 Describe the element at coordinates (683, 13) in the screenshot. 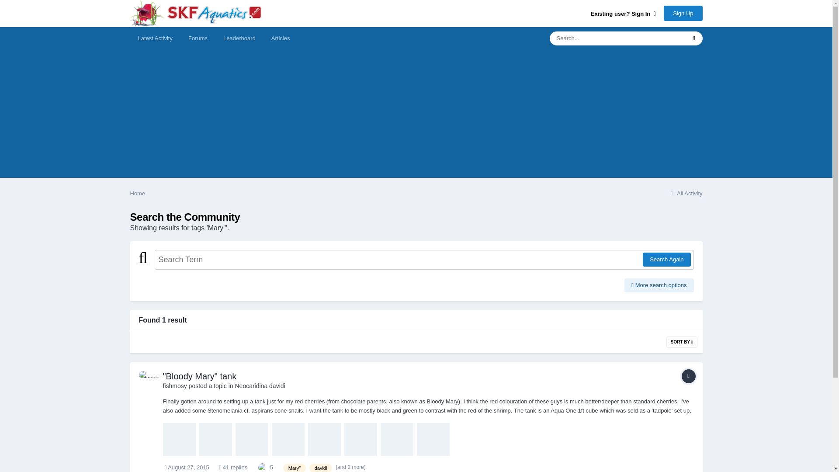

I see `Sign Up` at that location.